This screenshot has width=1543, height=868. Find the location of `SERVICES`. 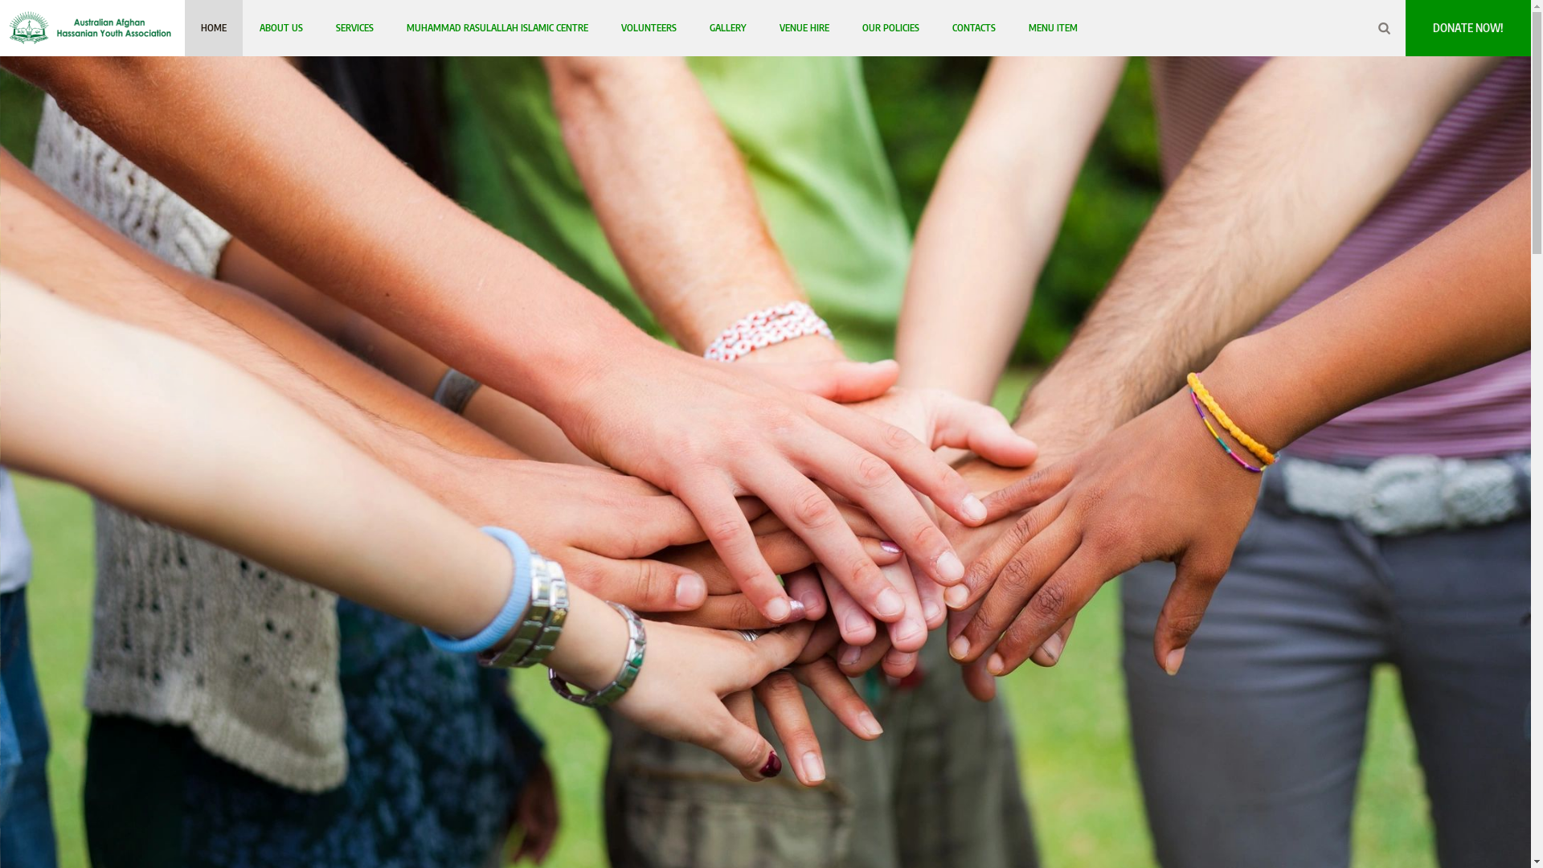

SERVICES is located at coordinates (355, 28).